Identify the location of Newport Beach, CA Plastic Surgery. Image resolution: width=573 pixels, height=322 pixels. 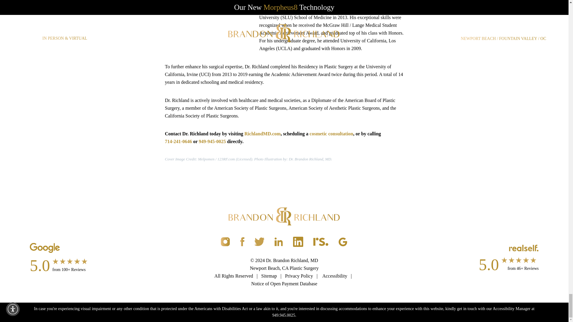
(284, 268).